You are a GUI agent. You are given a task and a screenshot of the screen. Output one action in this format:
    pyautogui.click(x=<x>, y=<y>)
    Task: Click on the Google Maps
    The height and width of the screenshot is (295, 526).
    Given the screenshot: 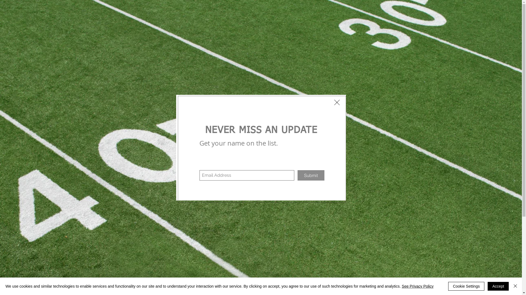 What is the action you would take?
    pyautogui.click(x=259, y=242)
    